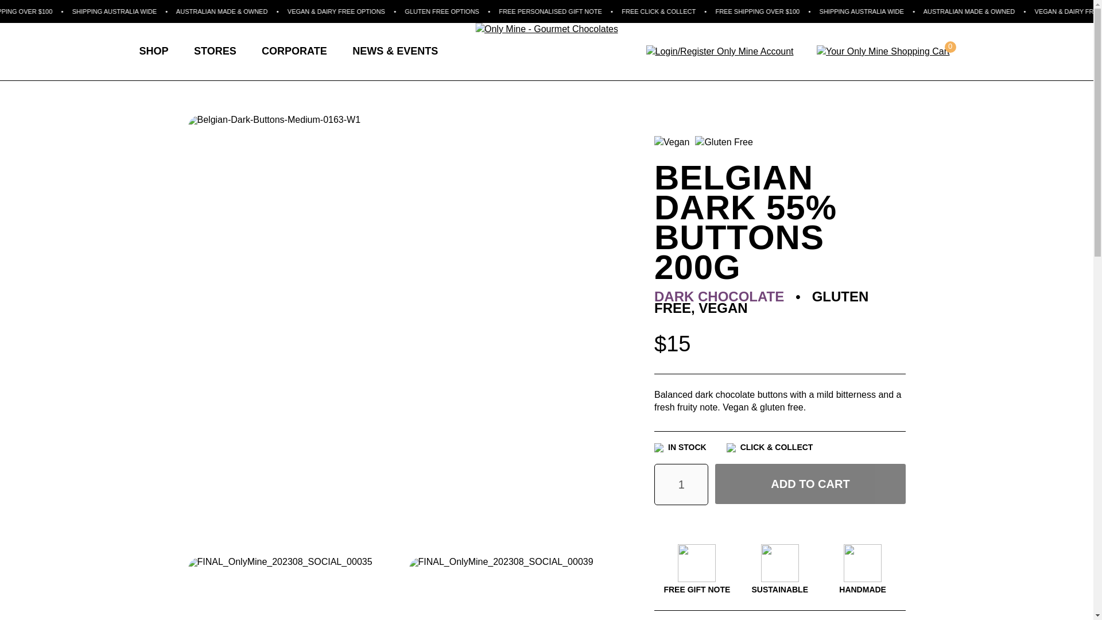 This screenshot has width=1102, height=620. Describe the element at coordinates (681, 485) in the screenshot. I see `1` at that location.